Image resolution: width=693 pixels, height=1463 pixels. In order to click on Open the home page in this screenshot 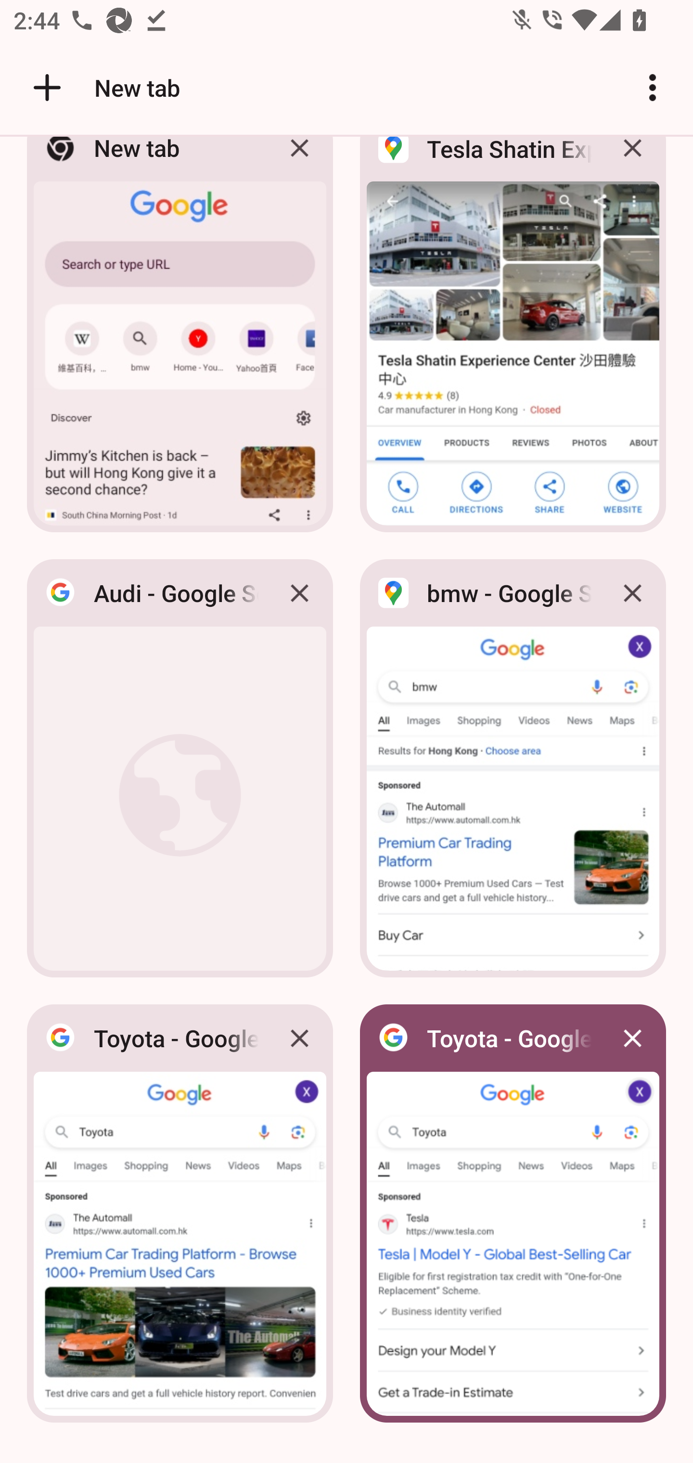, I will do `click(40, 88)`.